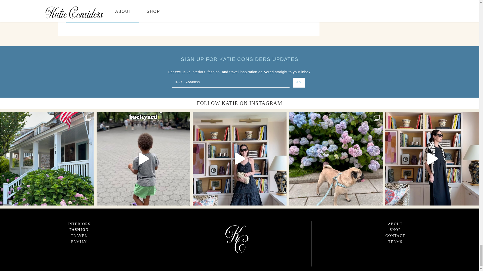 The image size is (483, 271). Describe the element at coordinates (299, 82) in the screenshot. I see `Go` at that location.